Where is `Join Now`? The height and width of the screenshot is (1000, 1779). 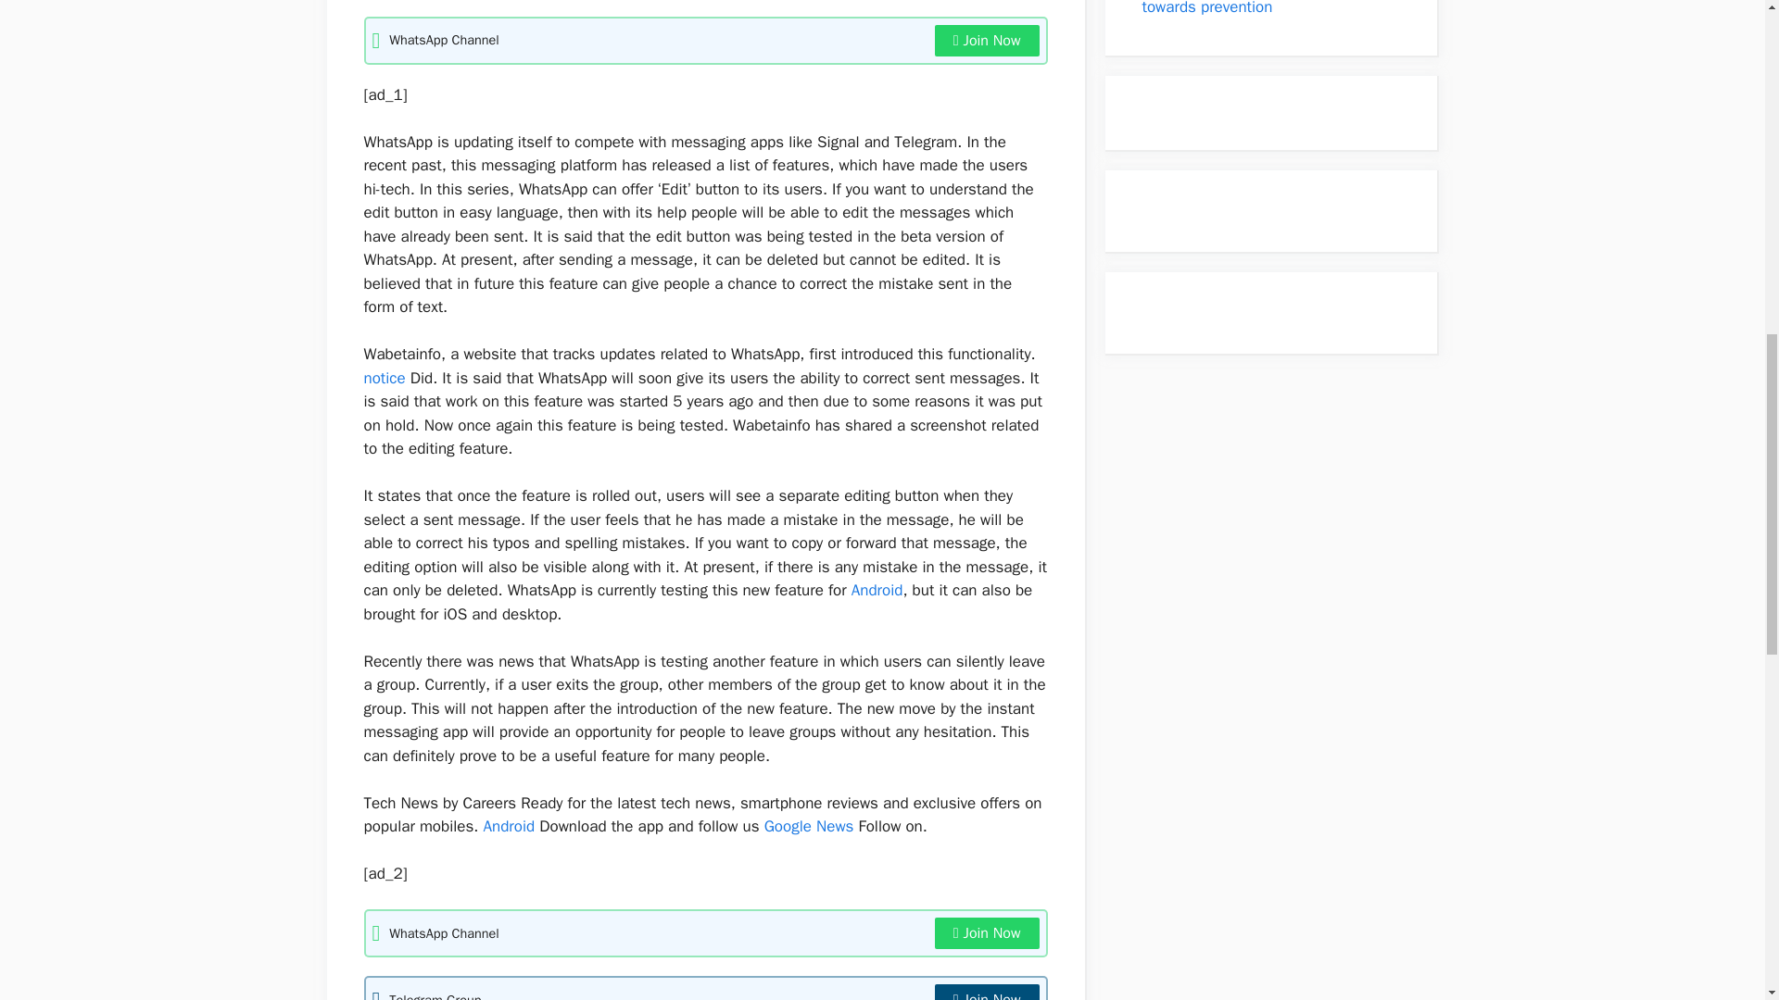 Join Now is located at coordinates (987, 41).